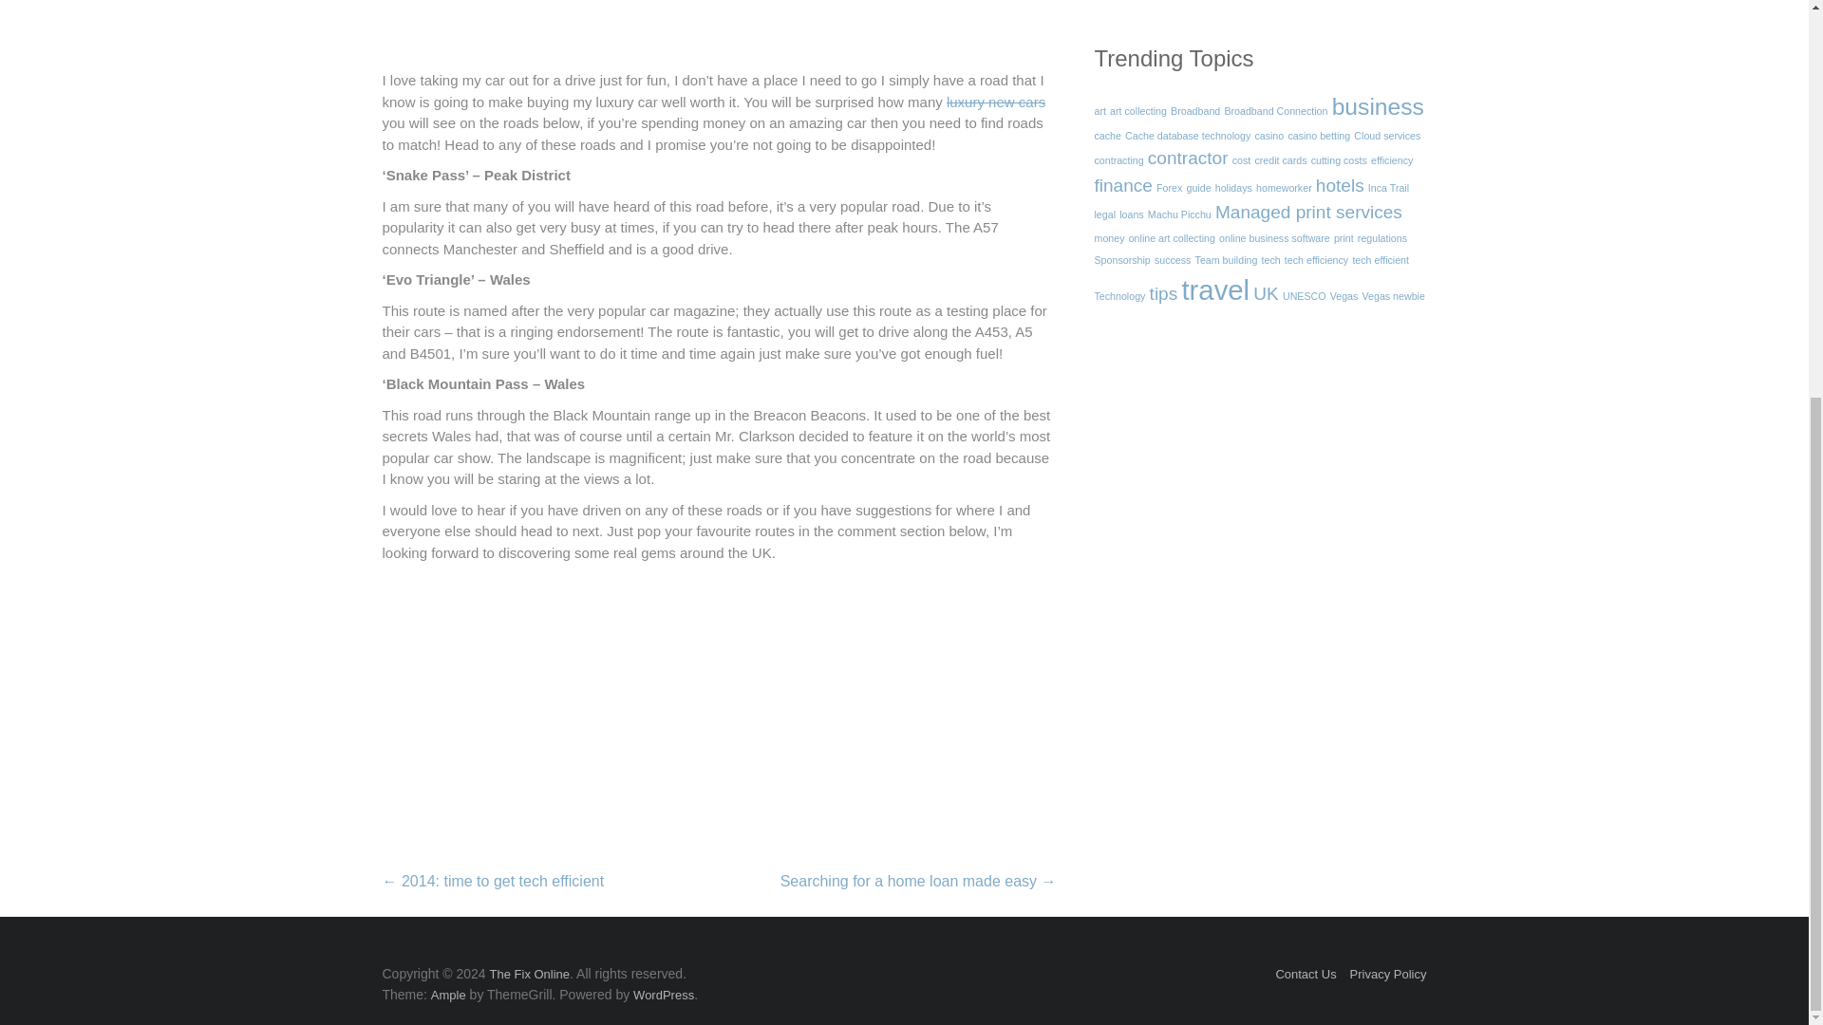 The image size is (1823, 1025). What do you see at coordinates (1280, 159) in the screenshot?
I see `credit cards` at bounding box center [1280, 159].